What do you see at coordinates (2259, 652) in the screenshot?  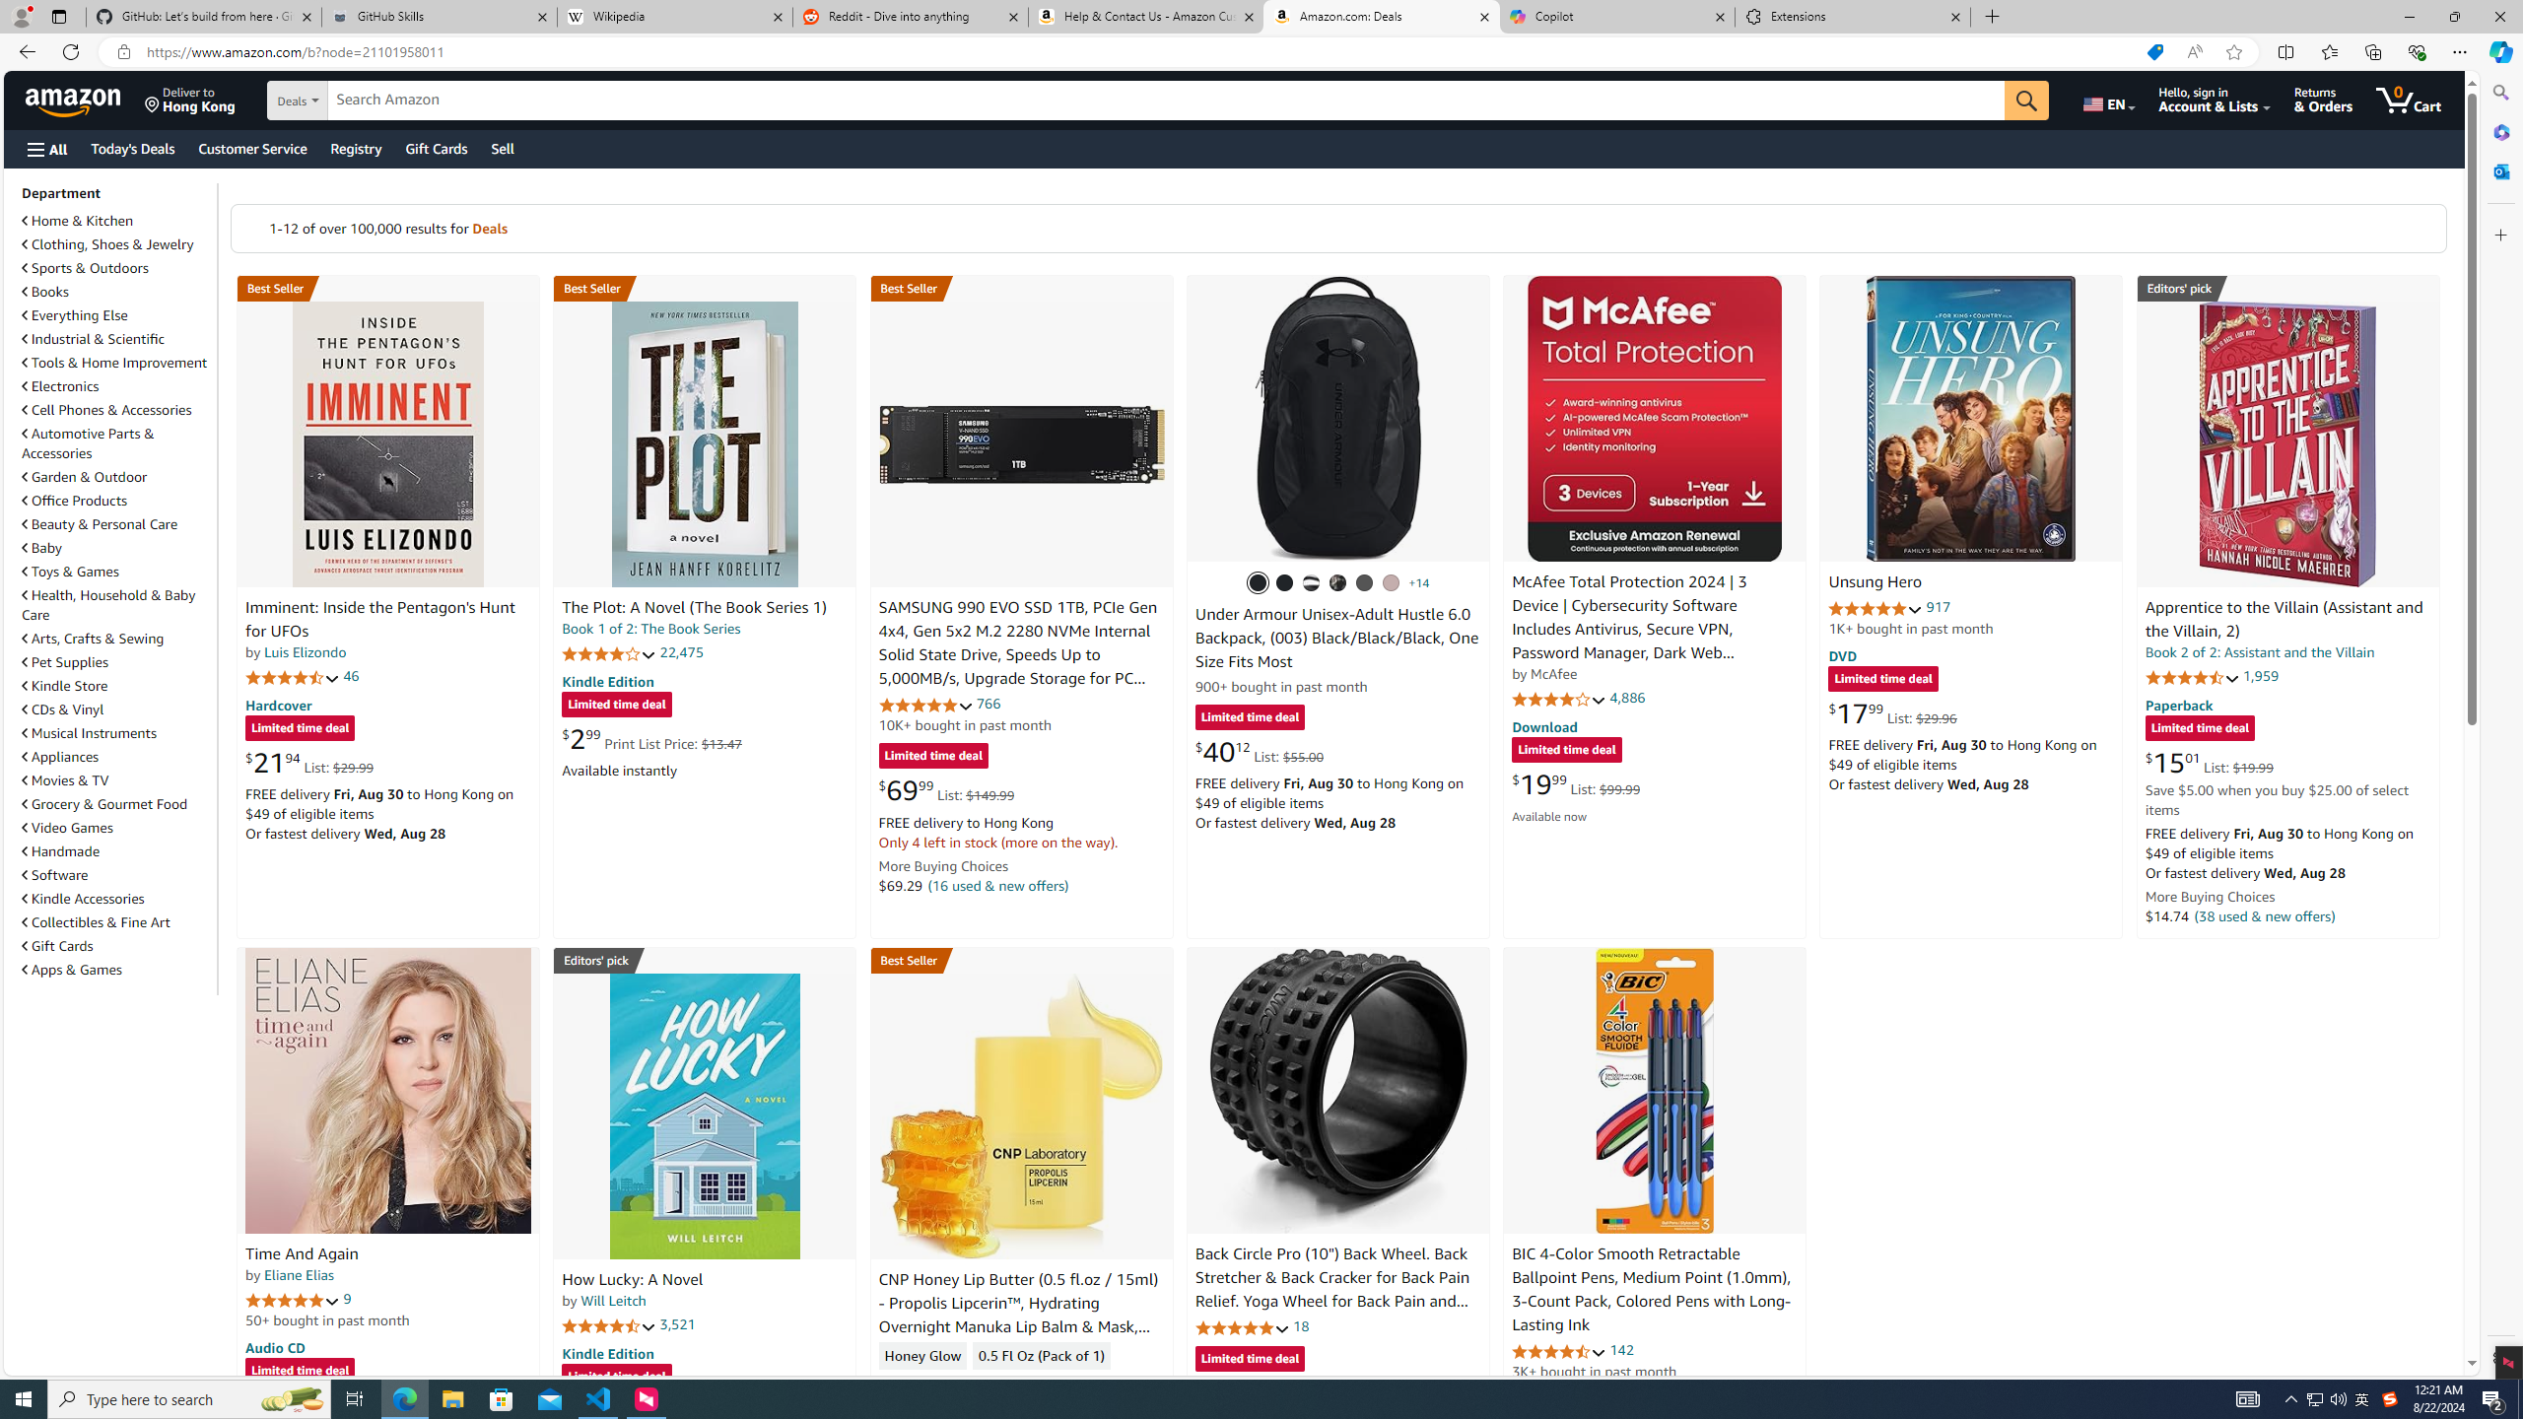 I see `Book 2 of 2: Assistant and the Villain` at bounding box center [2259, 652].